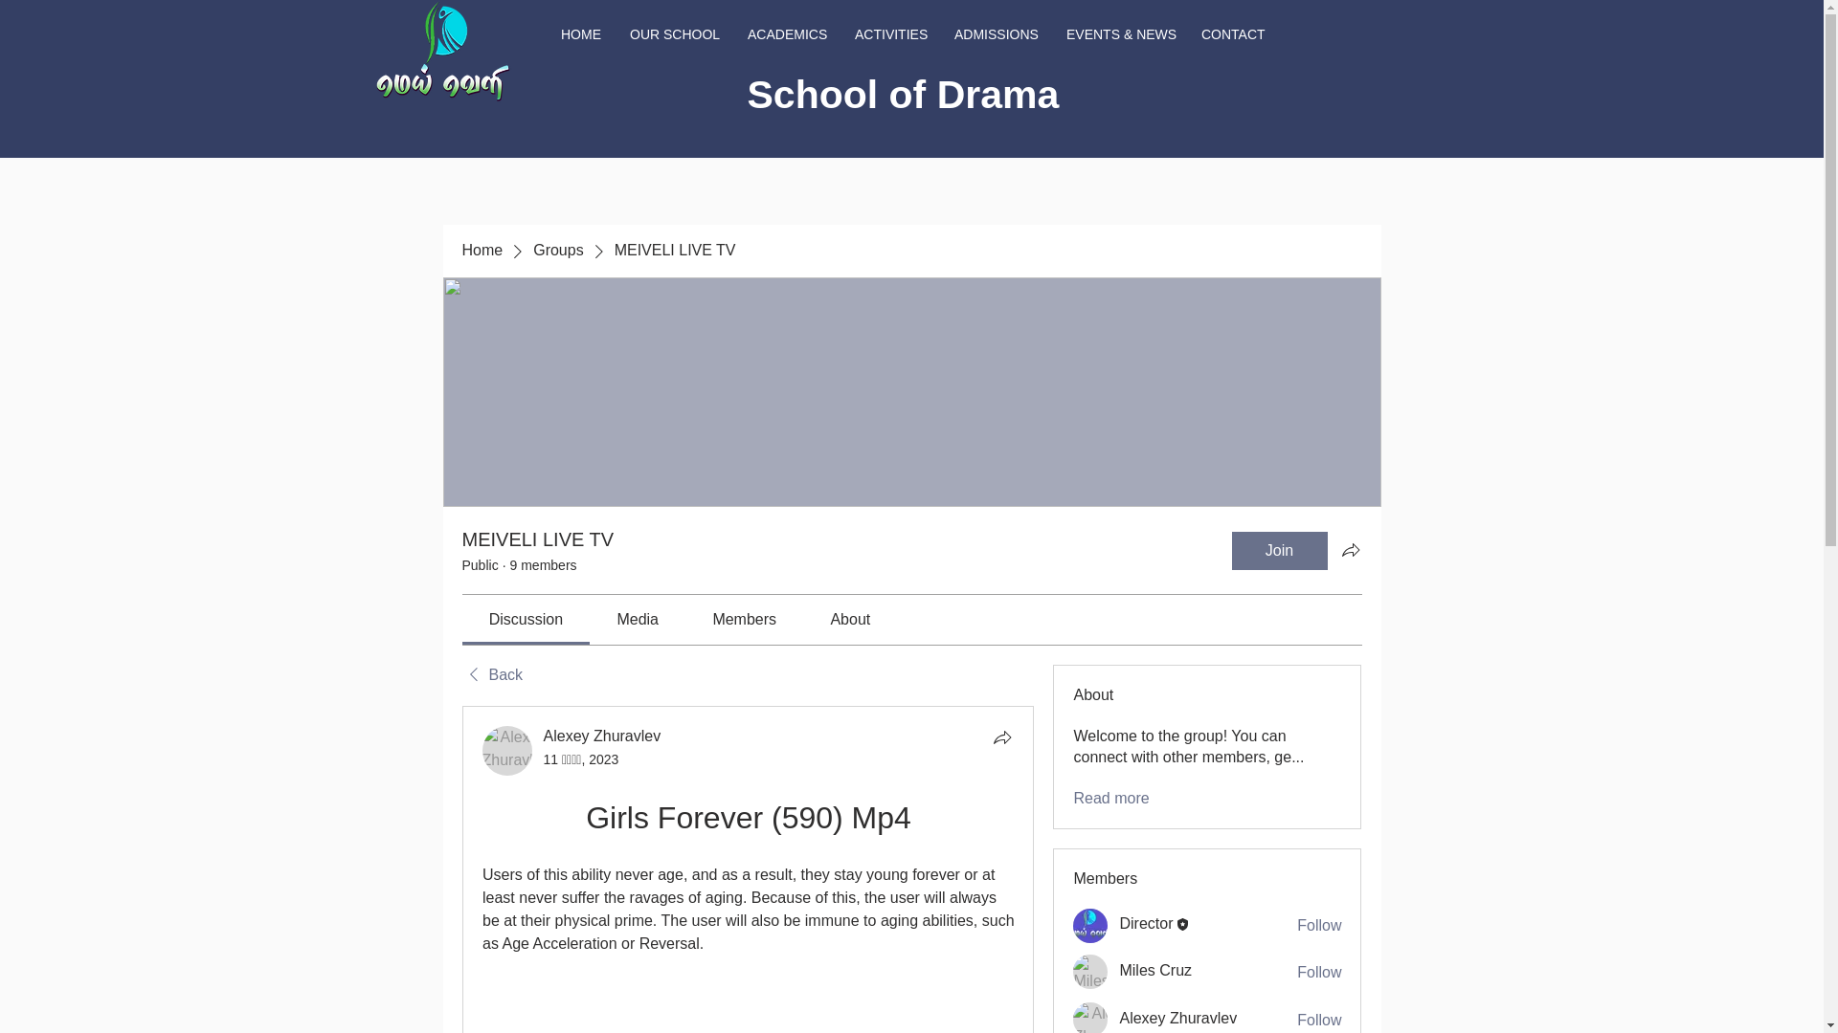 This screenshot has height=1033, width=1838. What do you see at coordinates (580, 33) in the screenshot?
I see `HOME` at bounding box center [580, 33].